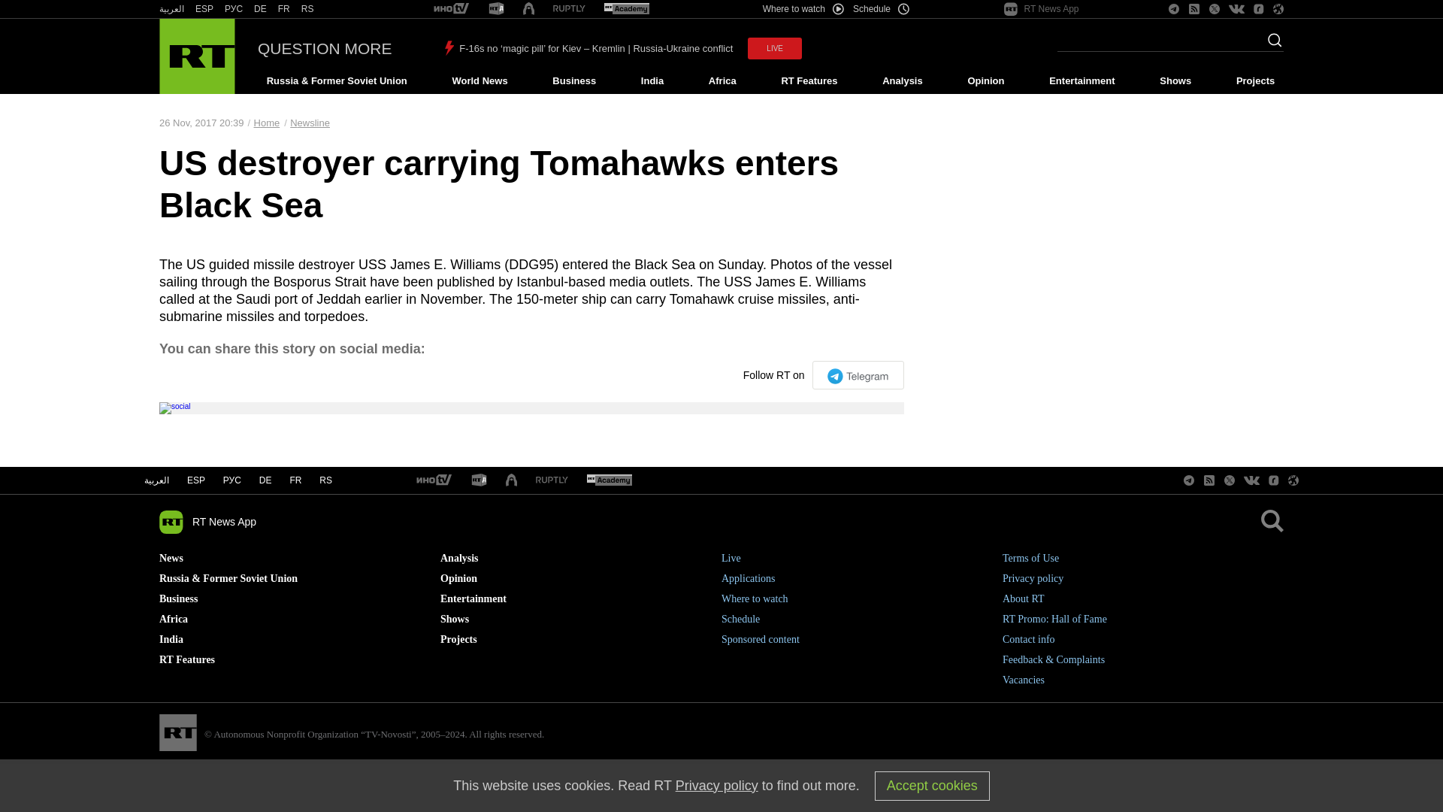 The width and height of the screenshot is (1443, 812). Describe the element at coordinates (496, 9) in the screenshot. I see `RT ` at that location.